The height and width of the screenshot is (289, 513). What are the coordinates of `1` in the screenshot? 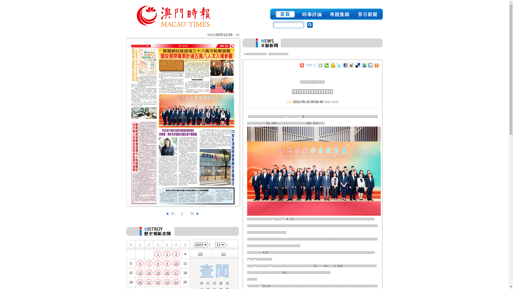 It's located at (158, 254).